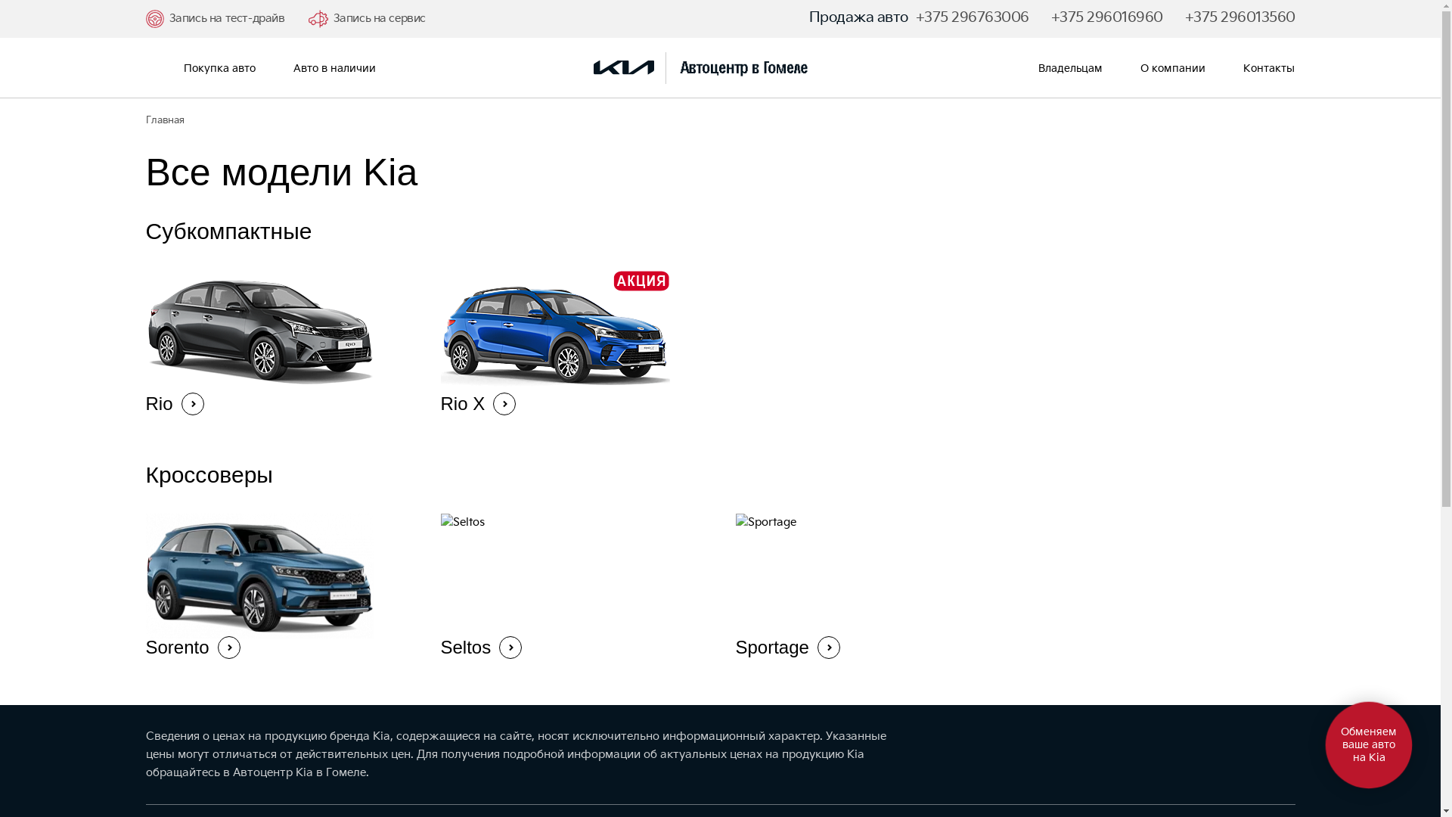 This screenshot has height=817, width=1452. Describe the element at coordinates (278, 344) in the screenshot. I see `Rio` at that location.